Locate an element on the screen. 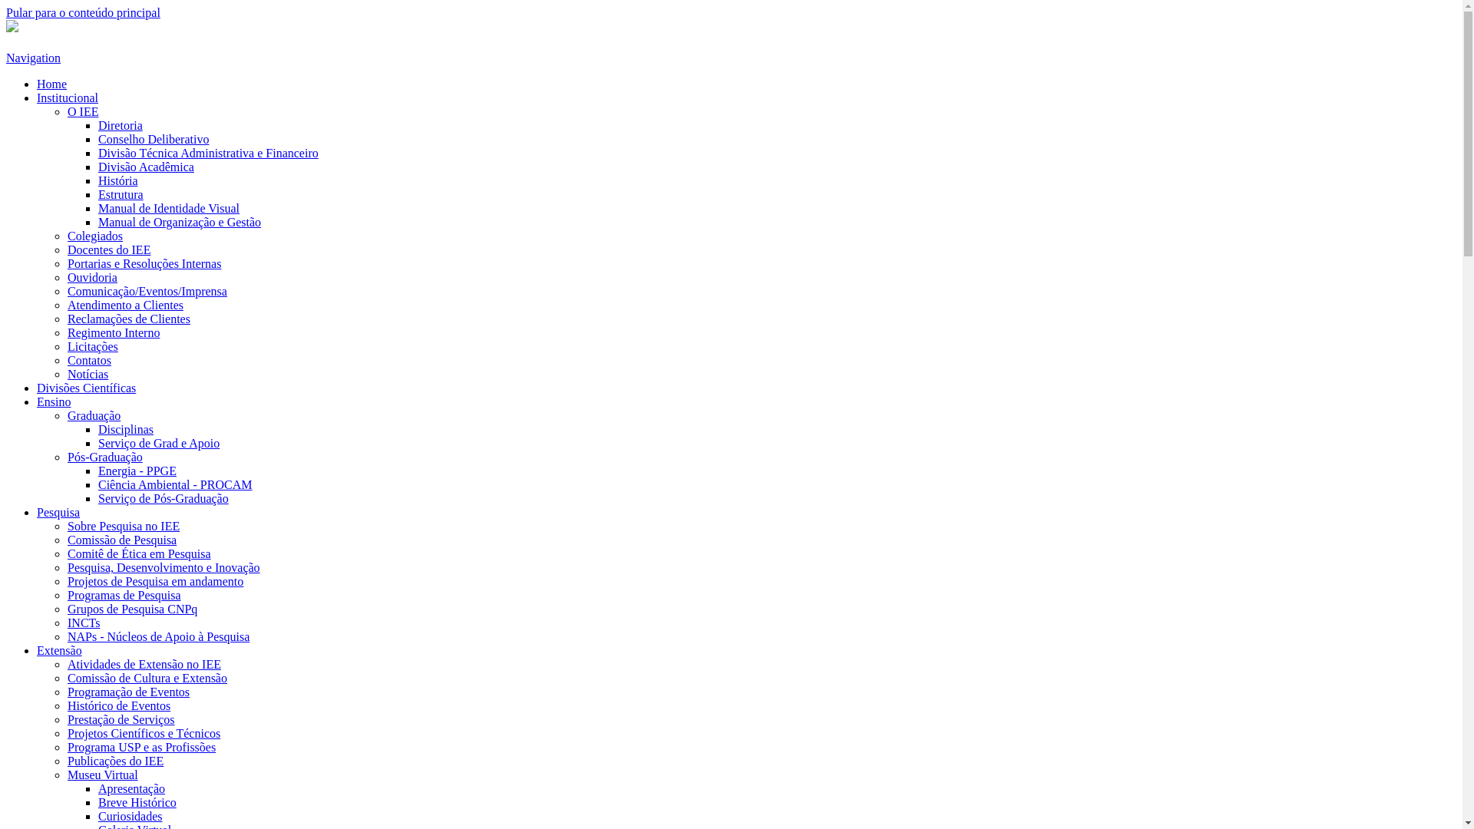  O IEE is located at coordinates (83, 112).